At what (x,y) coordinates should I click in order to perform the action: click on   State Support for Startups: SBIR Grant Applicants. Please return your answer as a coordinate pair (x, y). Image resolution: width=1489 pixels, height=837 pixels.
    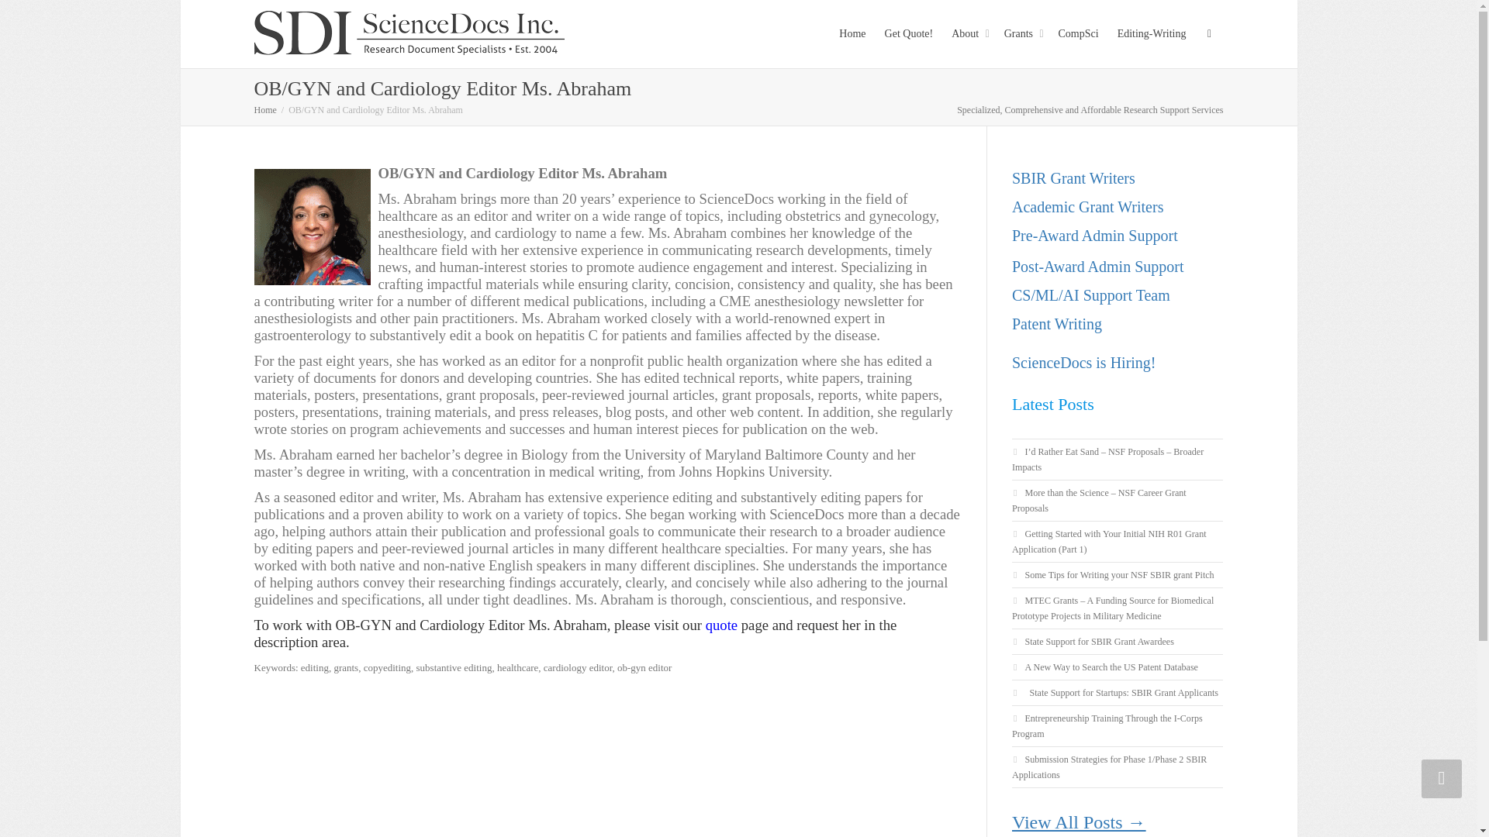
    Looking at the image, I should click on (1121, 692).